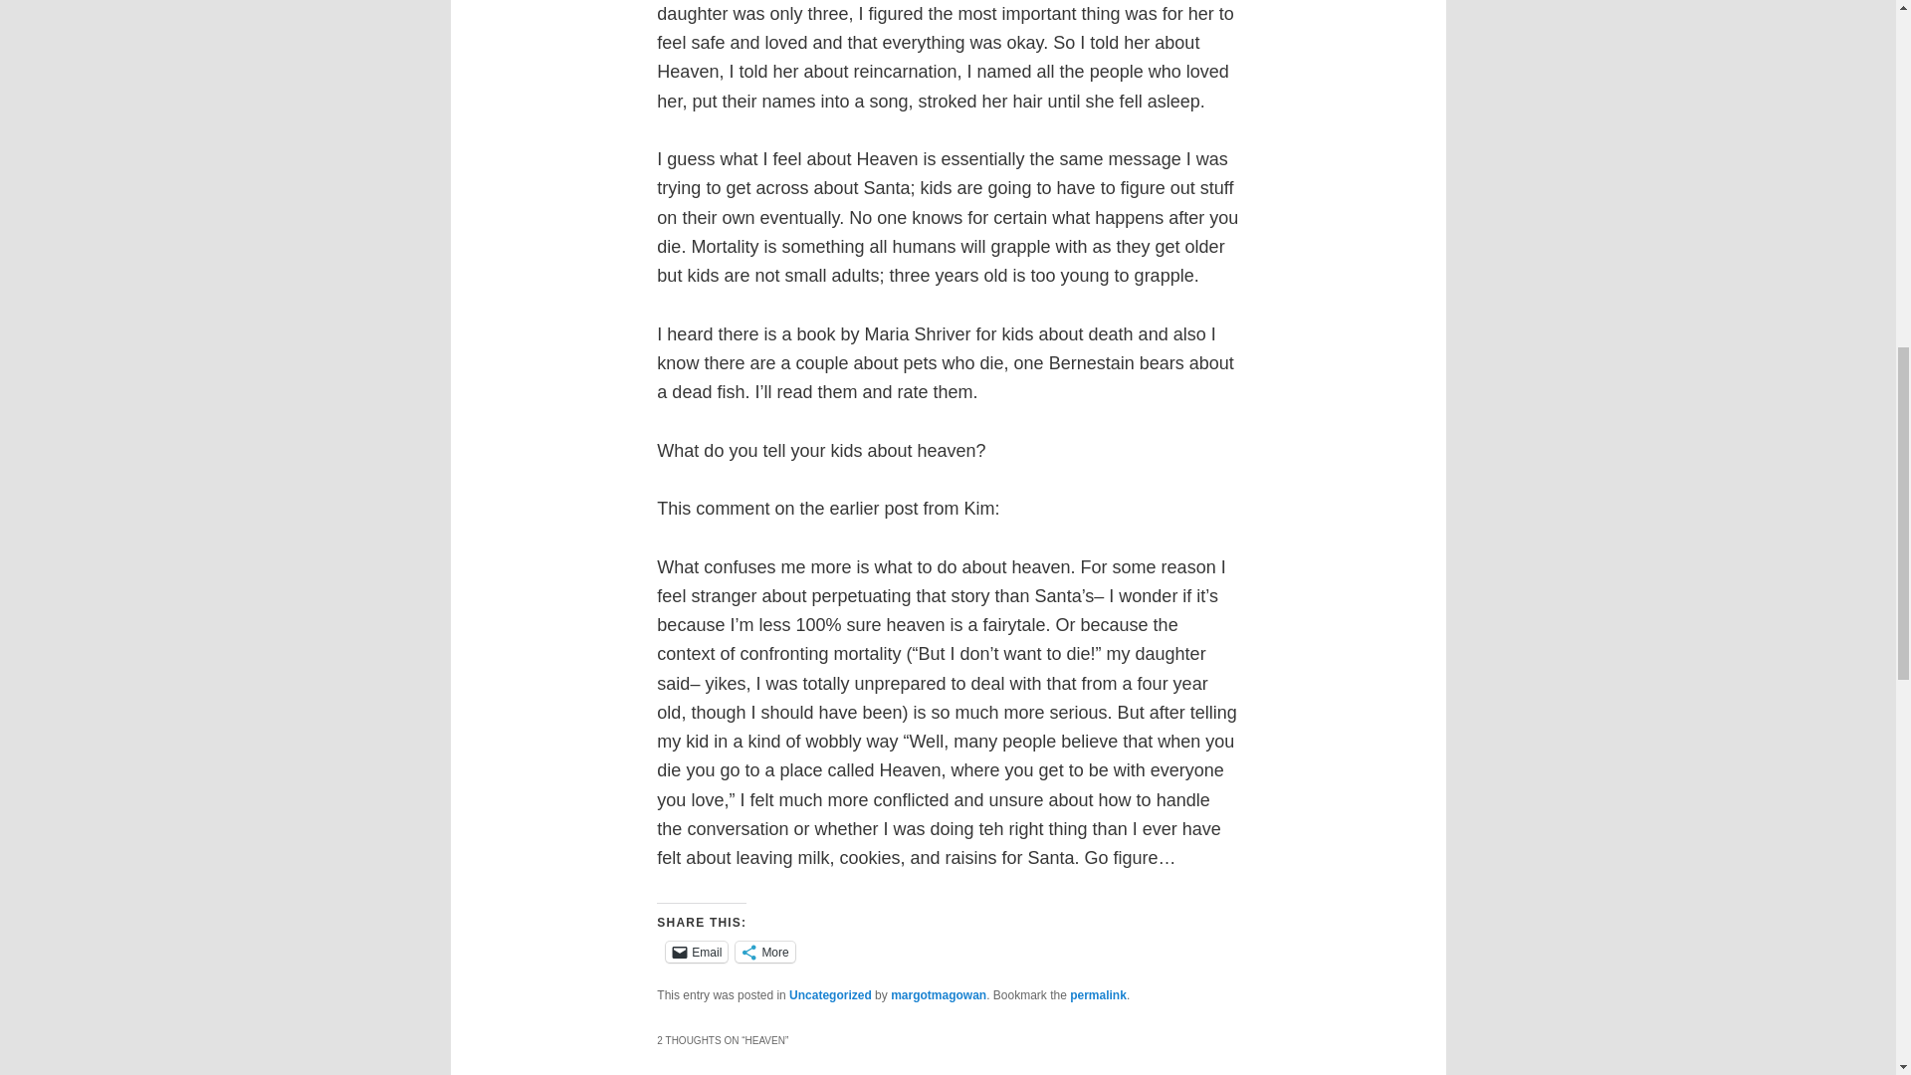  What do you see at coordinates (1099, 994) in the screenshot?
I see `Permalink to Heaven` at bounding box center [1099, 994].